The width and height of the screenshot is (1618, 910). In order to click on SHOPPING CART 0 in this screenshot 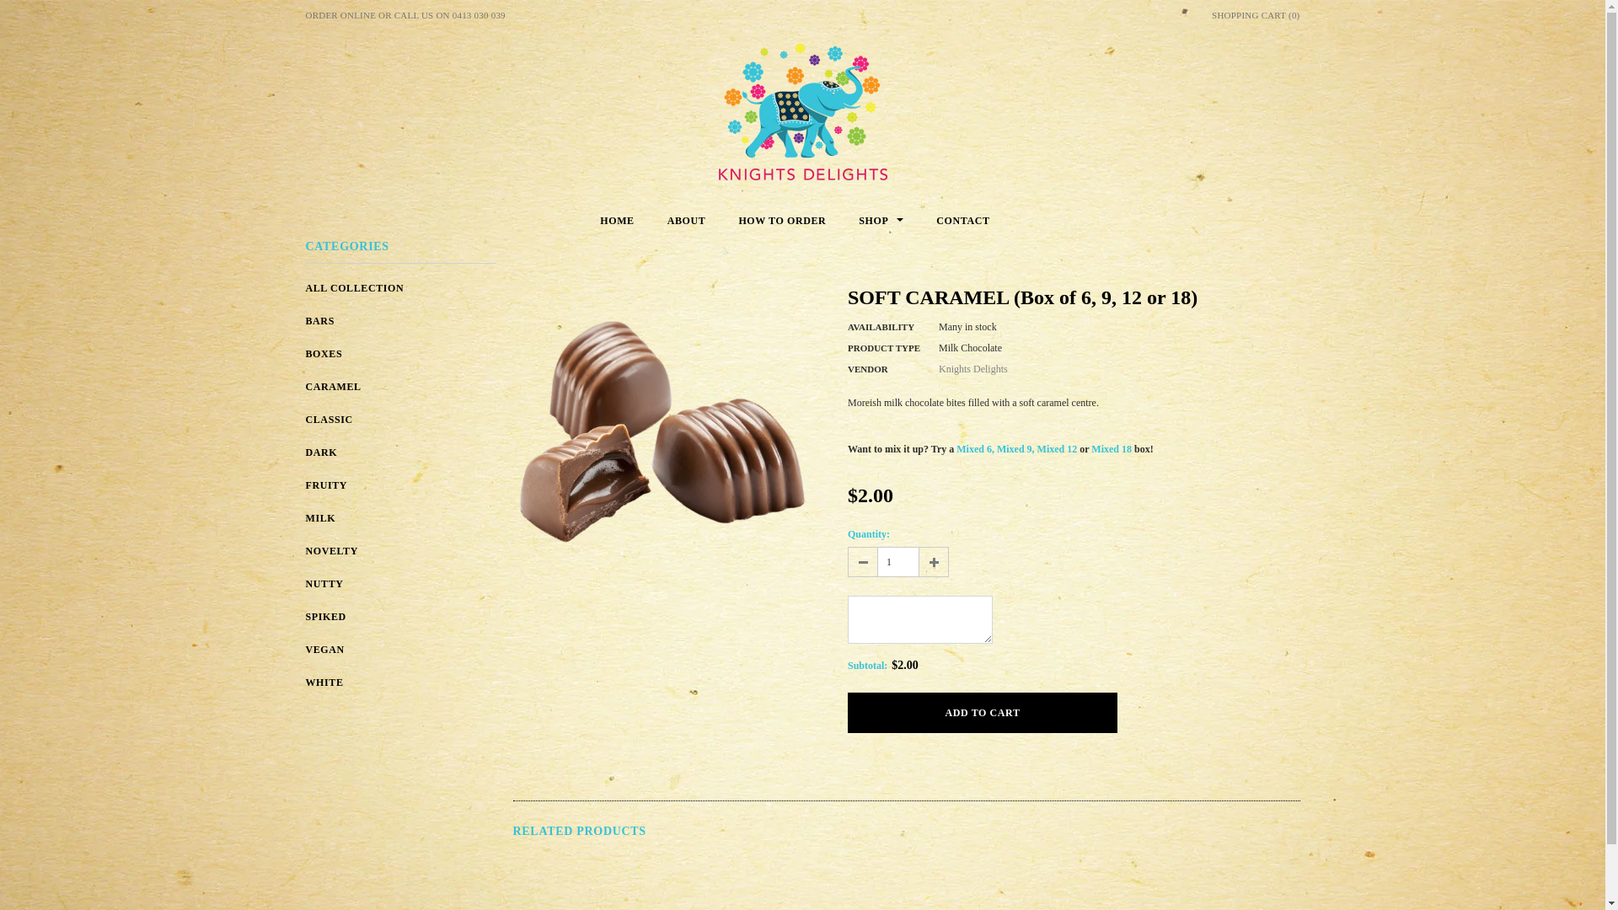, I will do `click(1256, 15)`.